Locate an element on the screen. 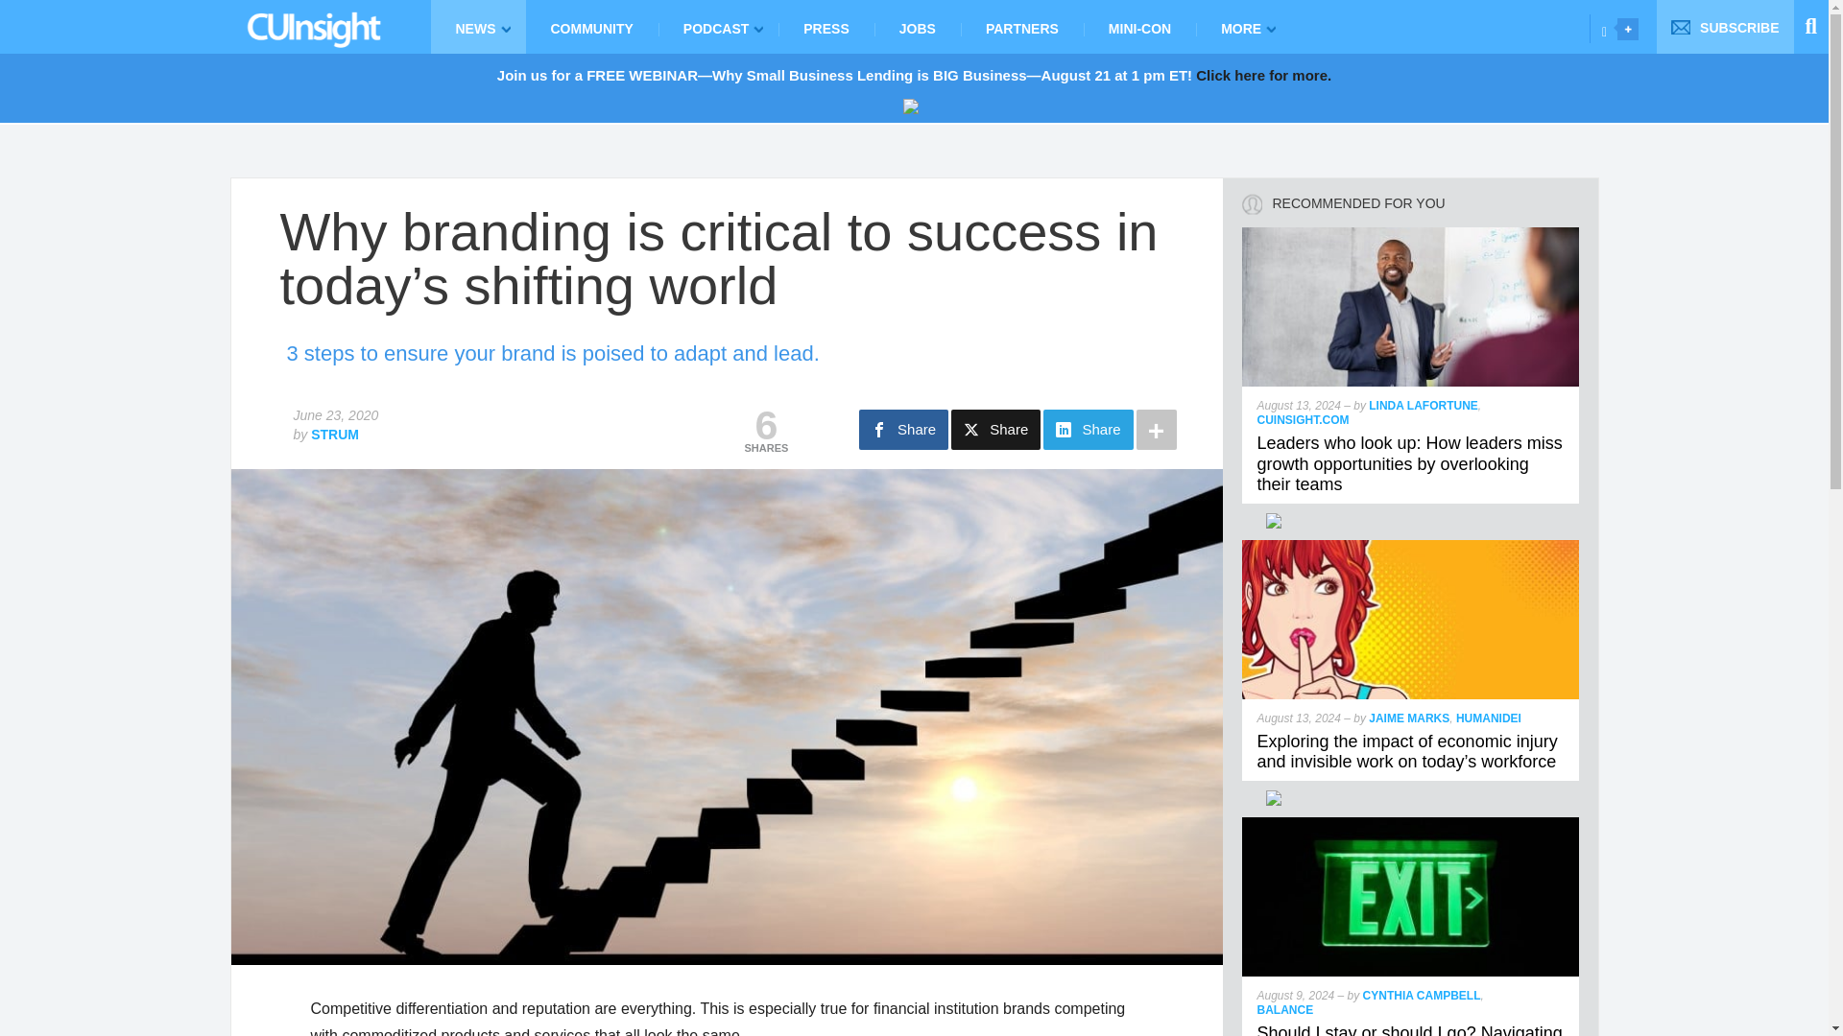 The image size is (1843, 1036). NEWS is located at coordinates (477, 27).